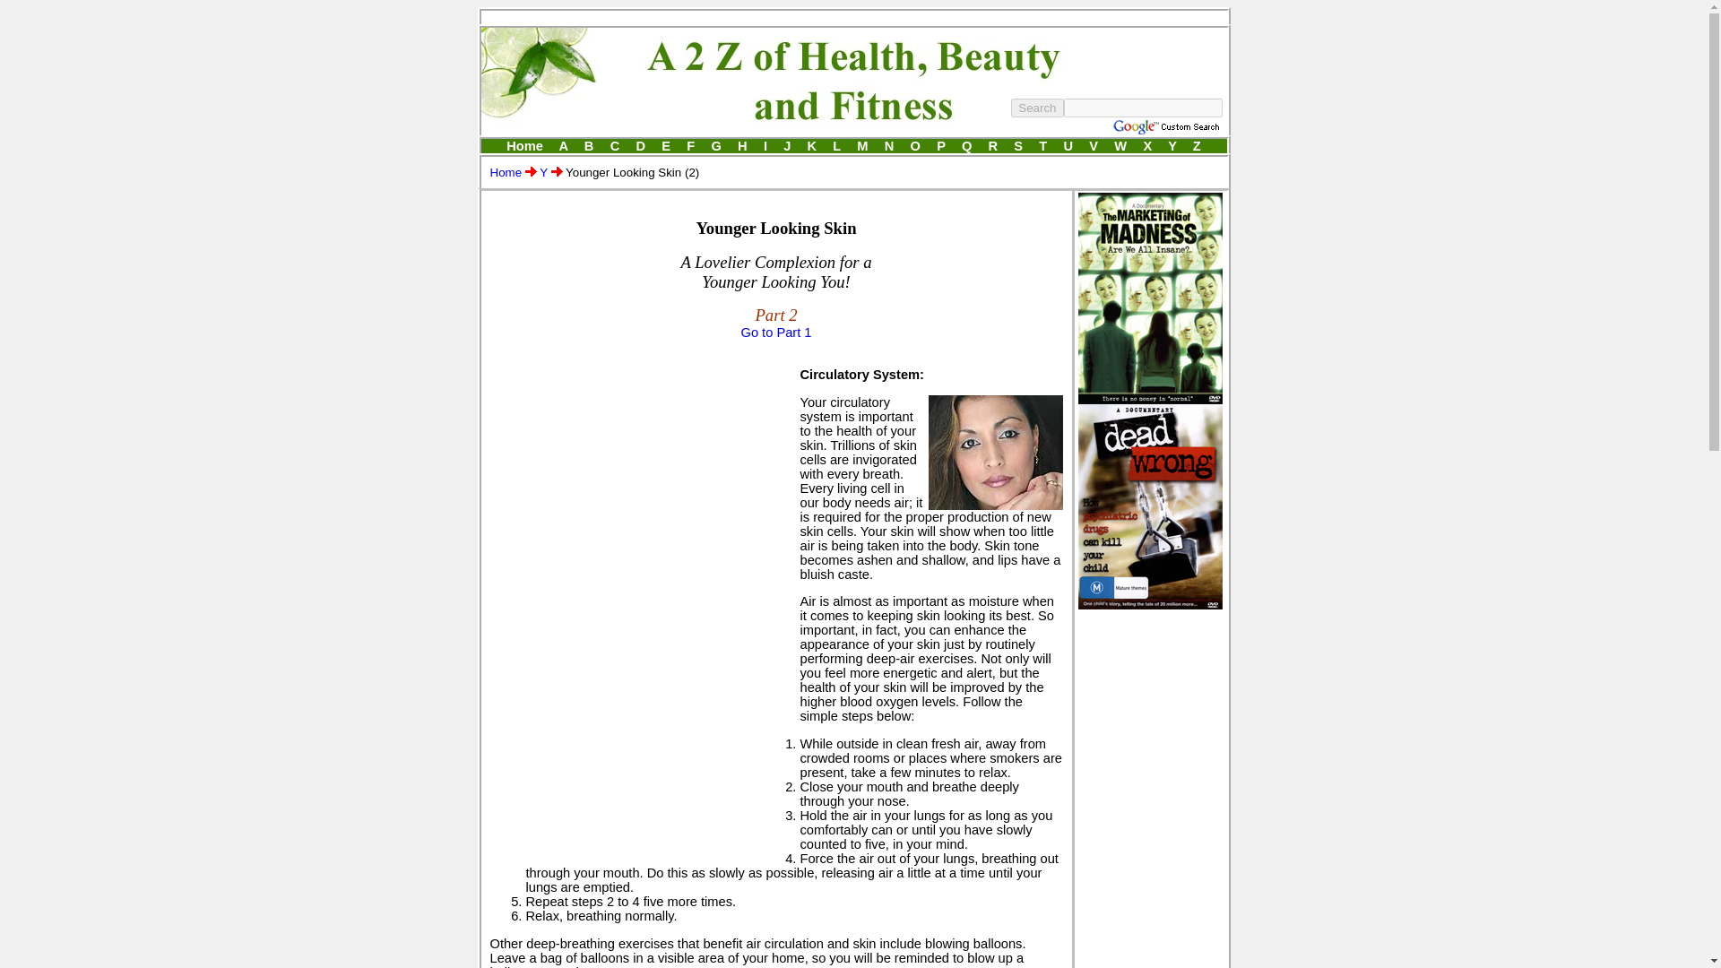  Describe the element at coordinates (1094, 145) in the screenshot. I see ` V ` at that location.